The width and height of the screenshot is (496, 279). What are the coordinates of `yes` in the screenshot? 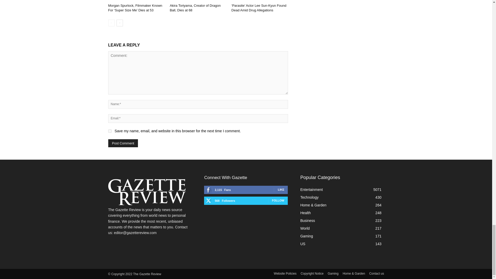 It's located at (110, 131).